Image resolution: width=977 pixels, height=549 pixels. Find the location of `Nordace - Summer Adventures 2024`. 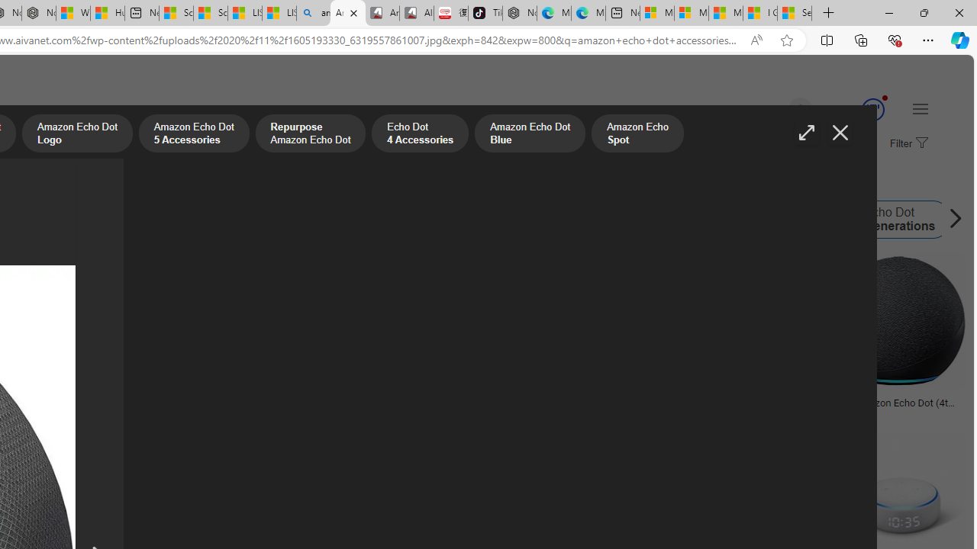

Nordace - Summer Adventures 2024 is located at coordinates (38, 14).